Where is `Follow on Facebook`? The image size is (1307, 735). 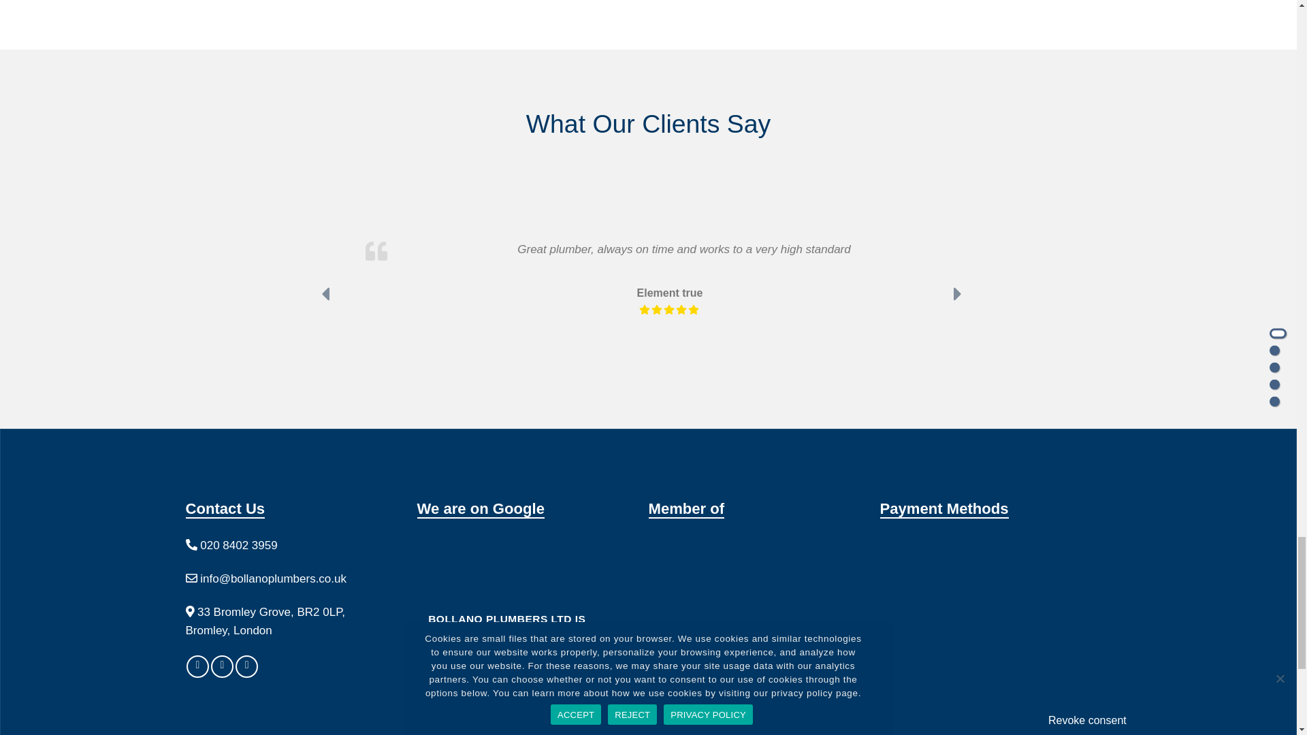
Follow on Facebook is located at coordinates (197, 666).